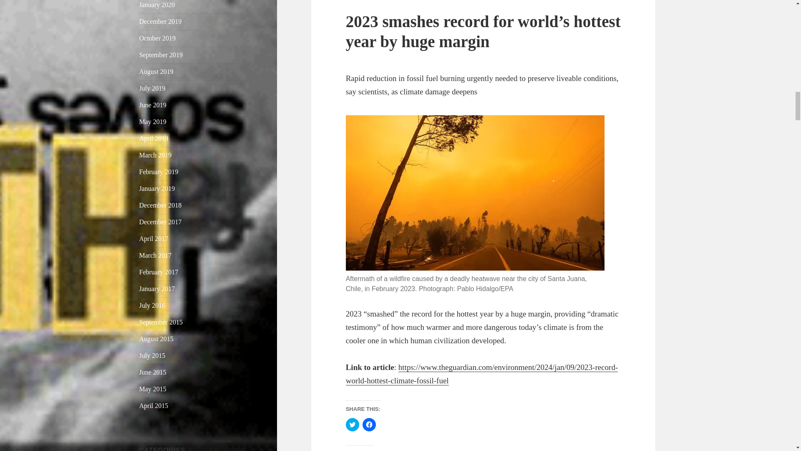 This screenshot has height=451, width=801. What do you see at coordinates (352, 424) in the screenshot?
I see `Click to share on Twitter` at bounding box center [352, 424].